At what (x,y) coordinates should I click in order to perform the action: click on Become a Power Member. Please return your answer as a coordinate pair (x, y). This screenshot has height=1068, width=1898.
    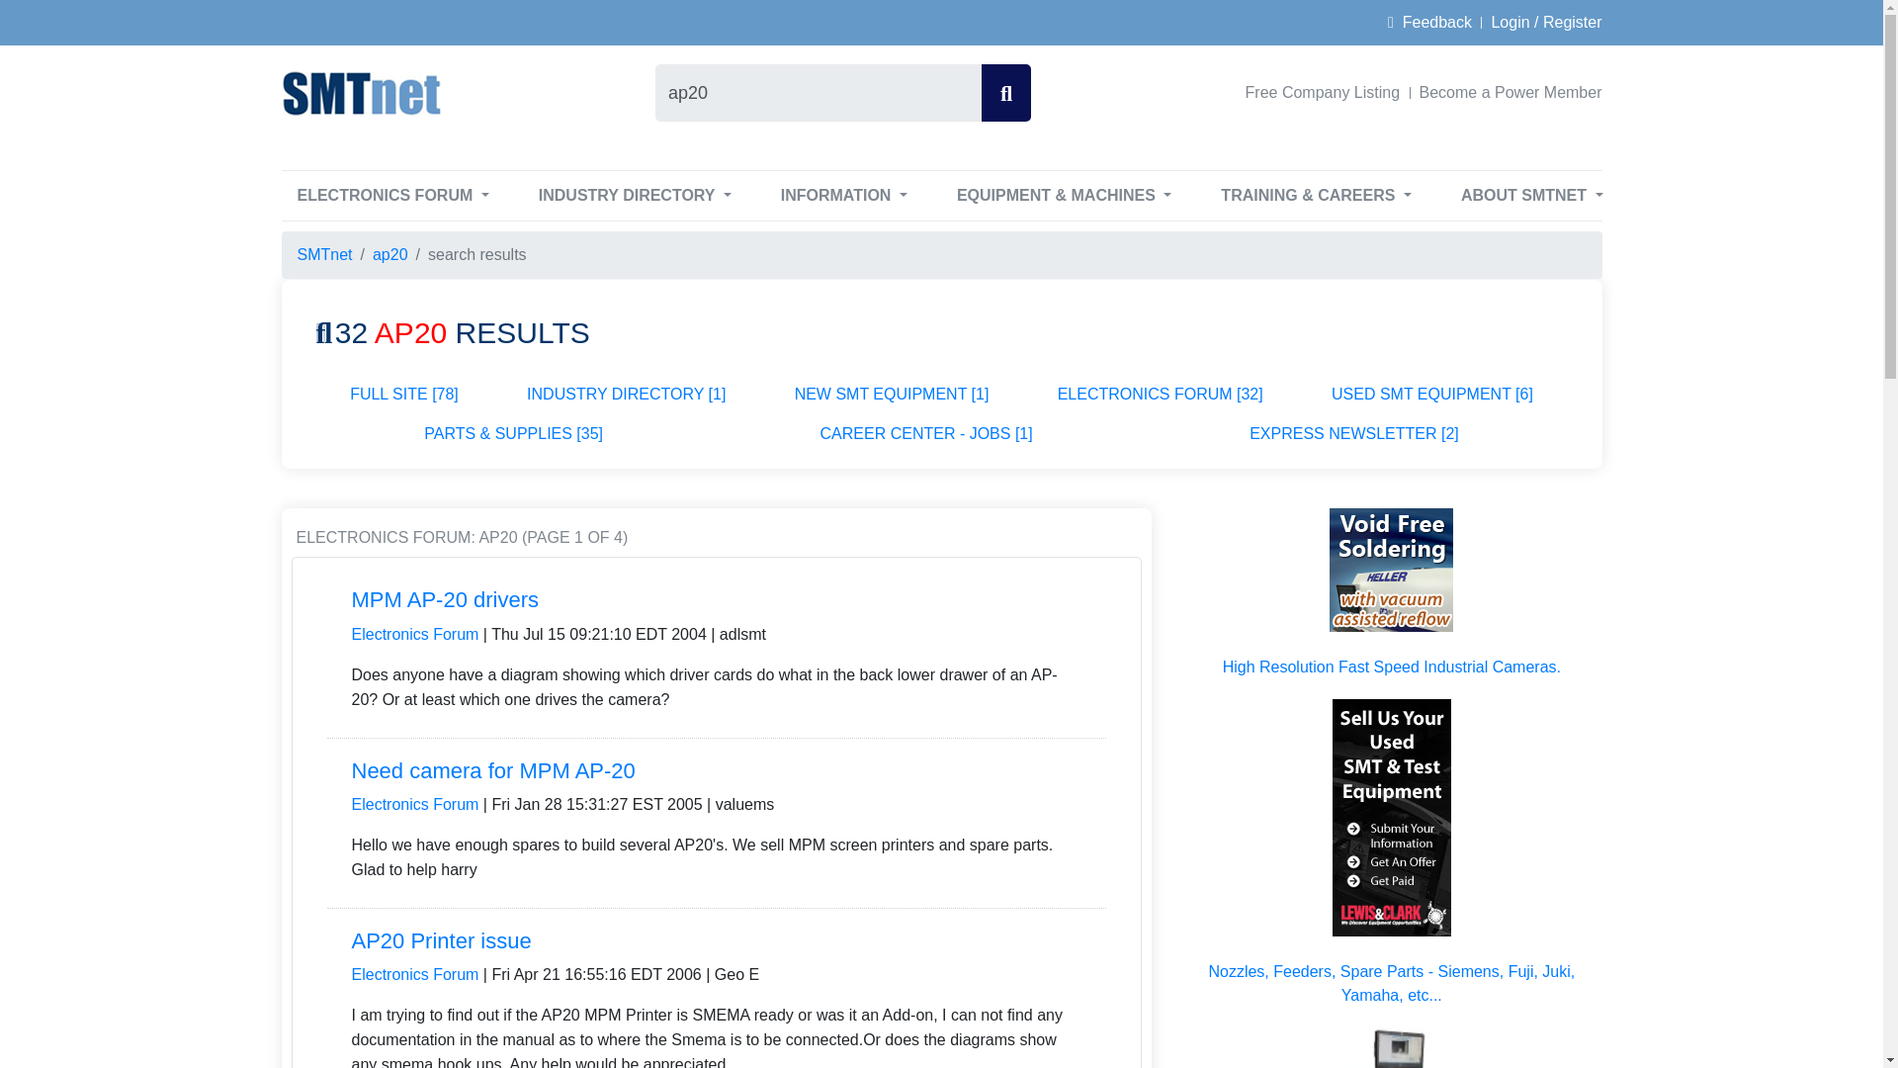
    Looking at the image, I should click on (1506, 92).